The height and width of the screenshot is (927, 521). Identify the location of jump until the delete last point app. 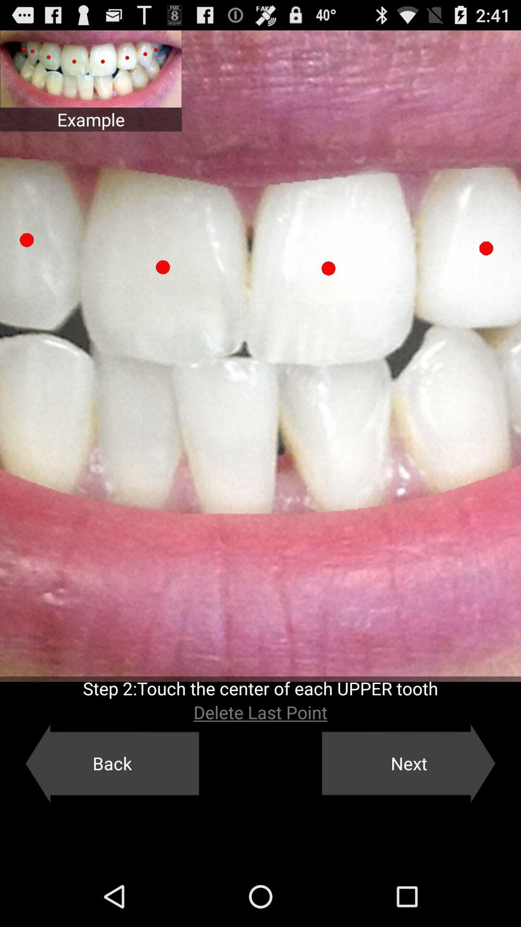
(260, 712).